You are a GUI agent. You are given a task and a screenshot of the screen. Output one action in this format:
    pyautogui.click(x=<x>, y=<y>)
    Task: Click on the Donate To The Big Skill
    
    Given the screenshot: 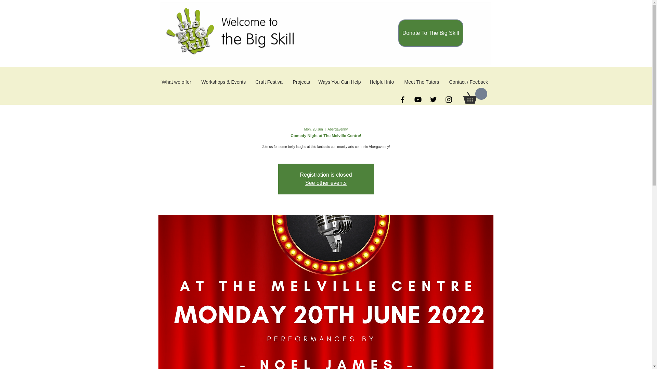 What is the action you would take?
    pyautogui.click(x=430, y=33)
    